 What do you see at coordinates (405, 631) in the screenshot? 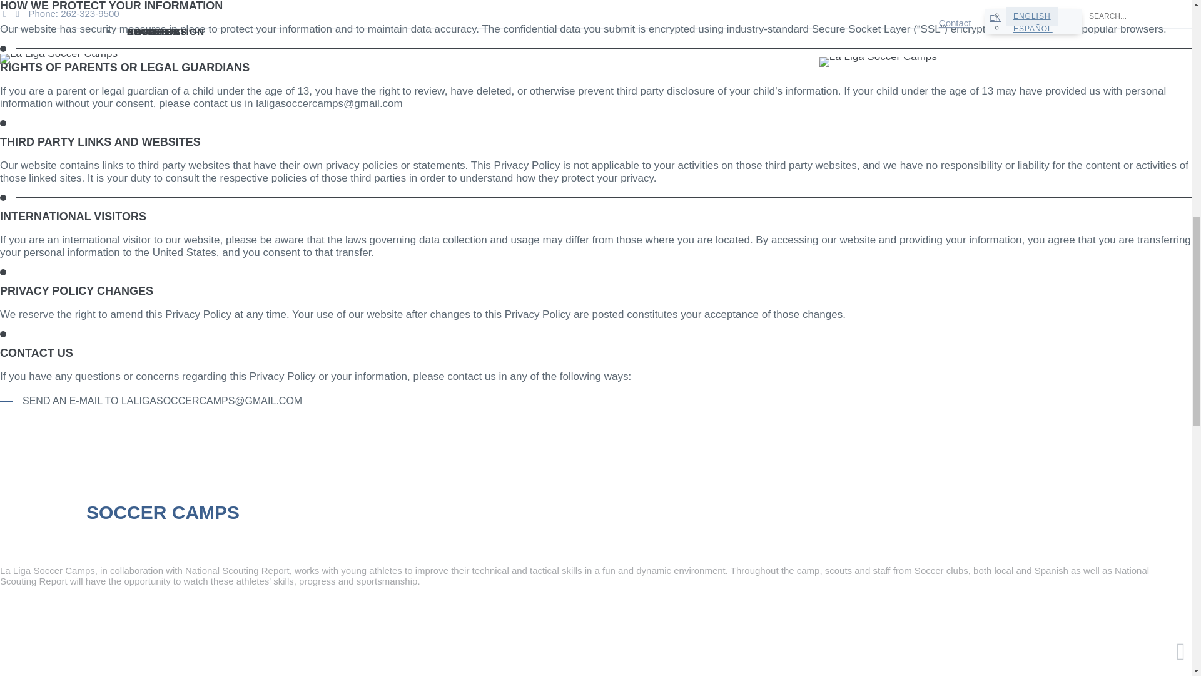
I see `REGISTRATION` at bounding box center [405, 631].